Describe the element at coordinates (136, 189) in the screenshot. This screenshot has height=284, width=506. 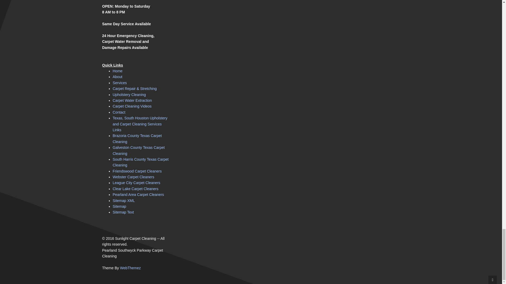
I see `Clear Lake Carpet Cleaners` at that location.